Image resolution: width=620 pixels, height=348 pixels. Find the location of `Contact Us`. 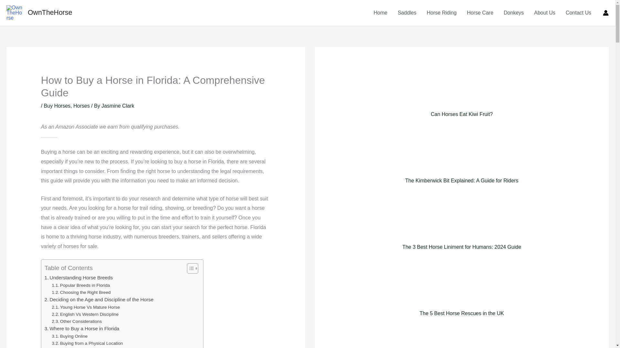

Contact Us is located at coordinates (578, 13).